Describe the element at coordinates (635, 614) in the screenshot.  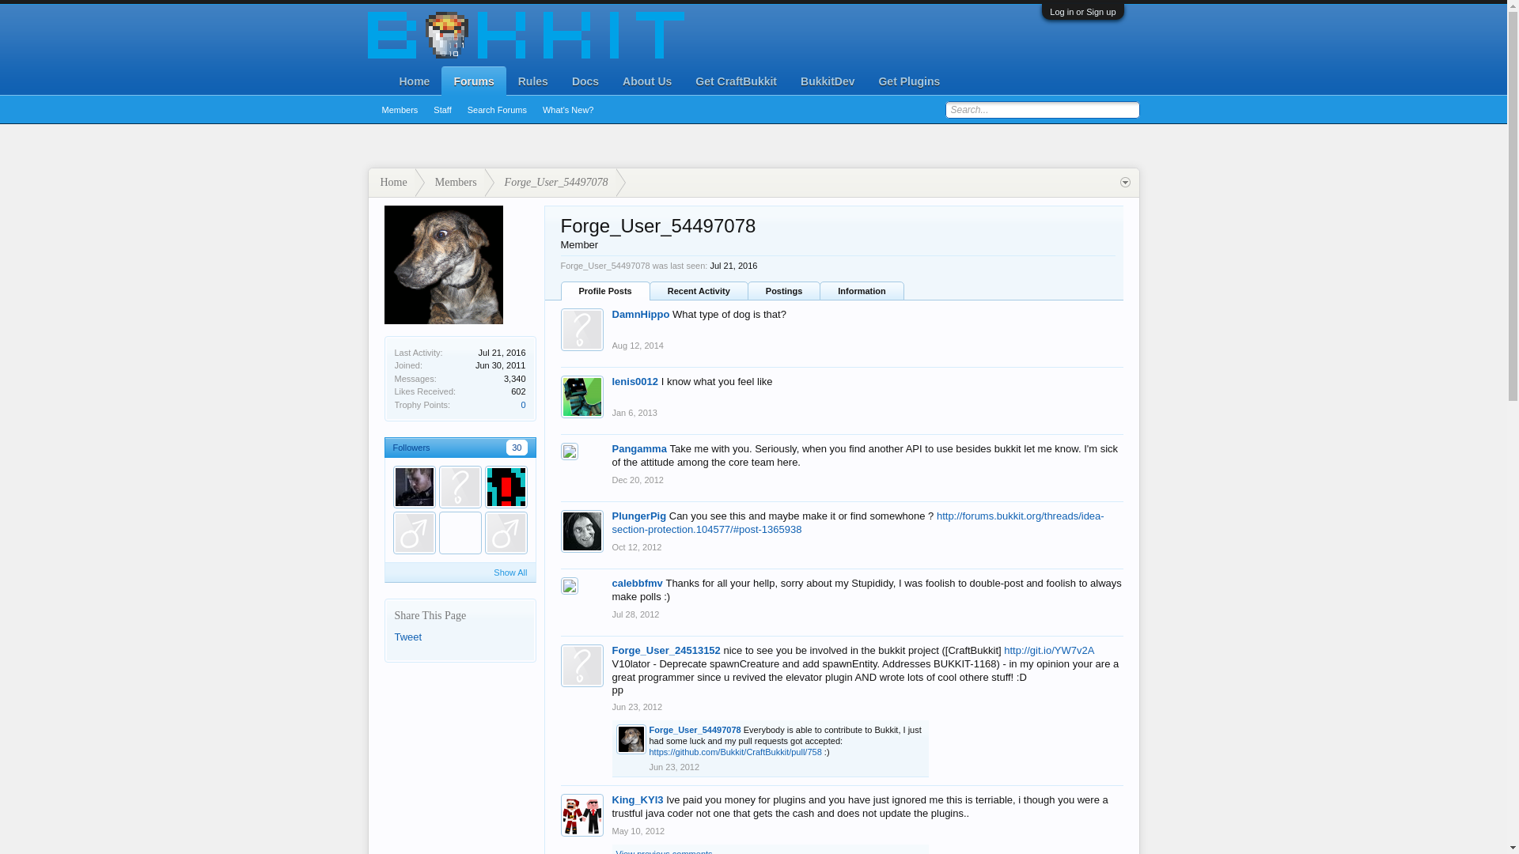
I see `Permalink` at that location.